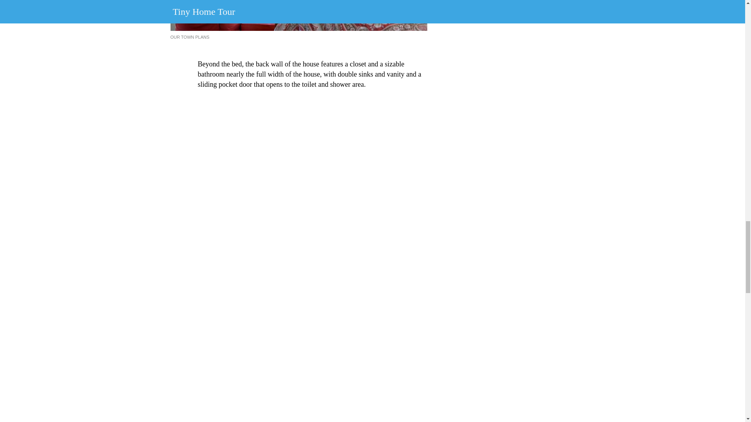 The image size is (751, 422). Describe the element at coordinates (190, 37) in the screenshot. I see `OUR TOWN PLANS` at that location.